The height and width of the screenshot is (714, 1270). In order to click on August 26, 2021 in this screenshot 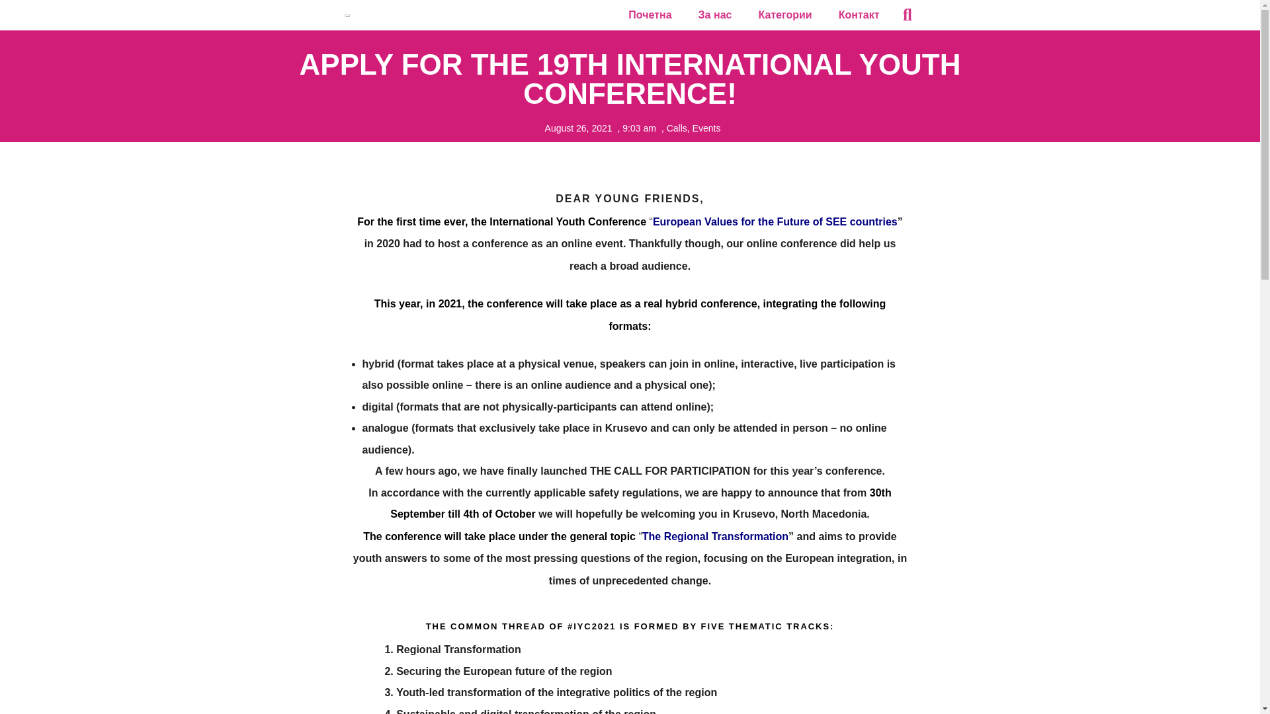, I will do `click(575, 128)`.